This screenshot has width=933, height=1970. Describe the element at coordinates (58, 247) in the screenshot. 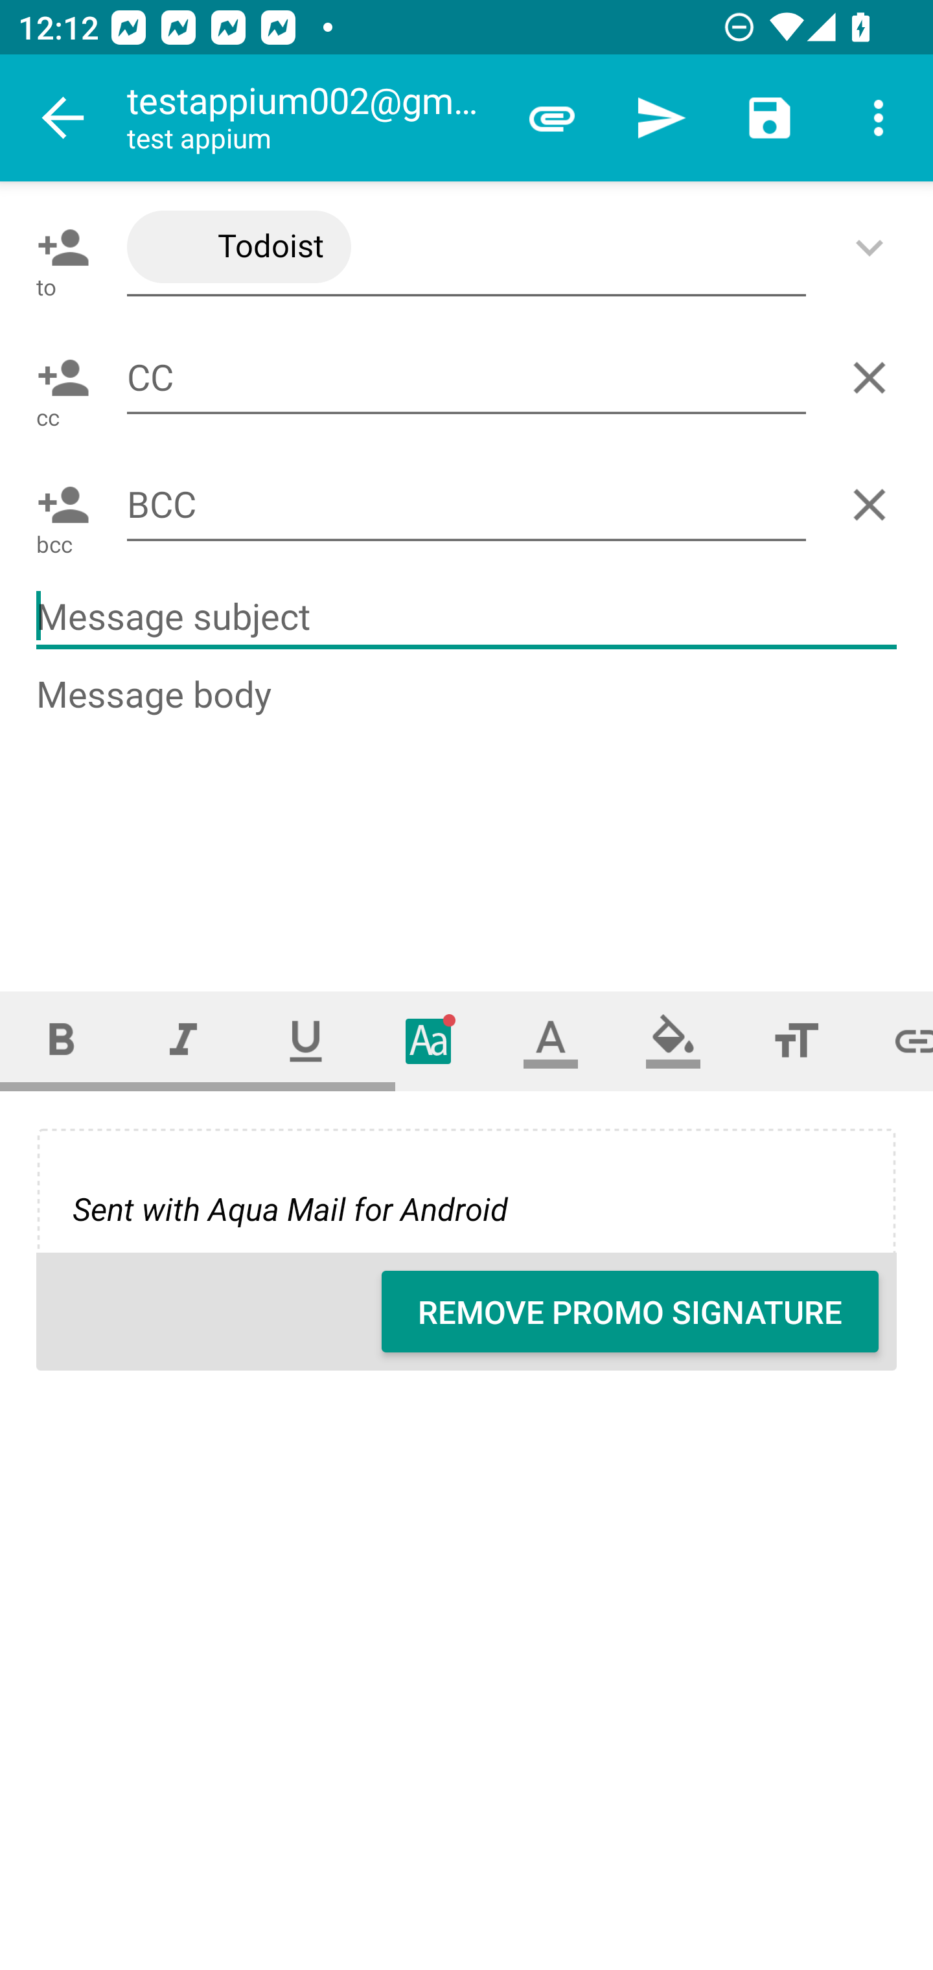

I see `Pick contact: To` at that location.